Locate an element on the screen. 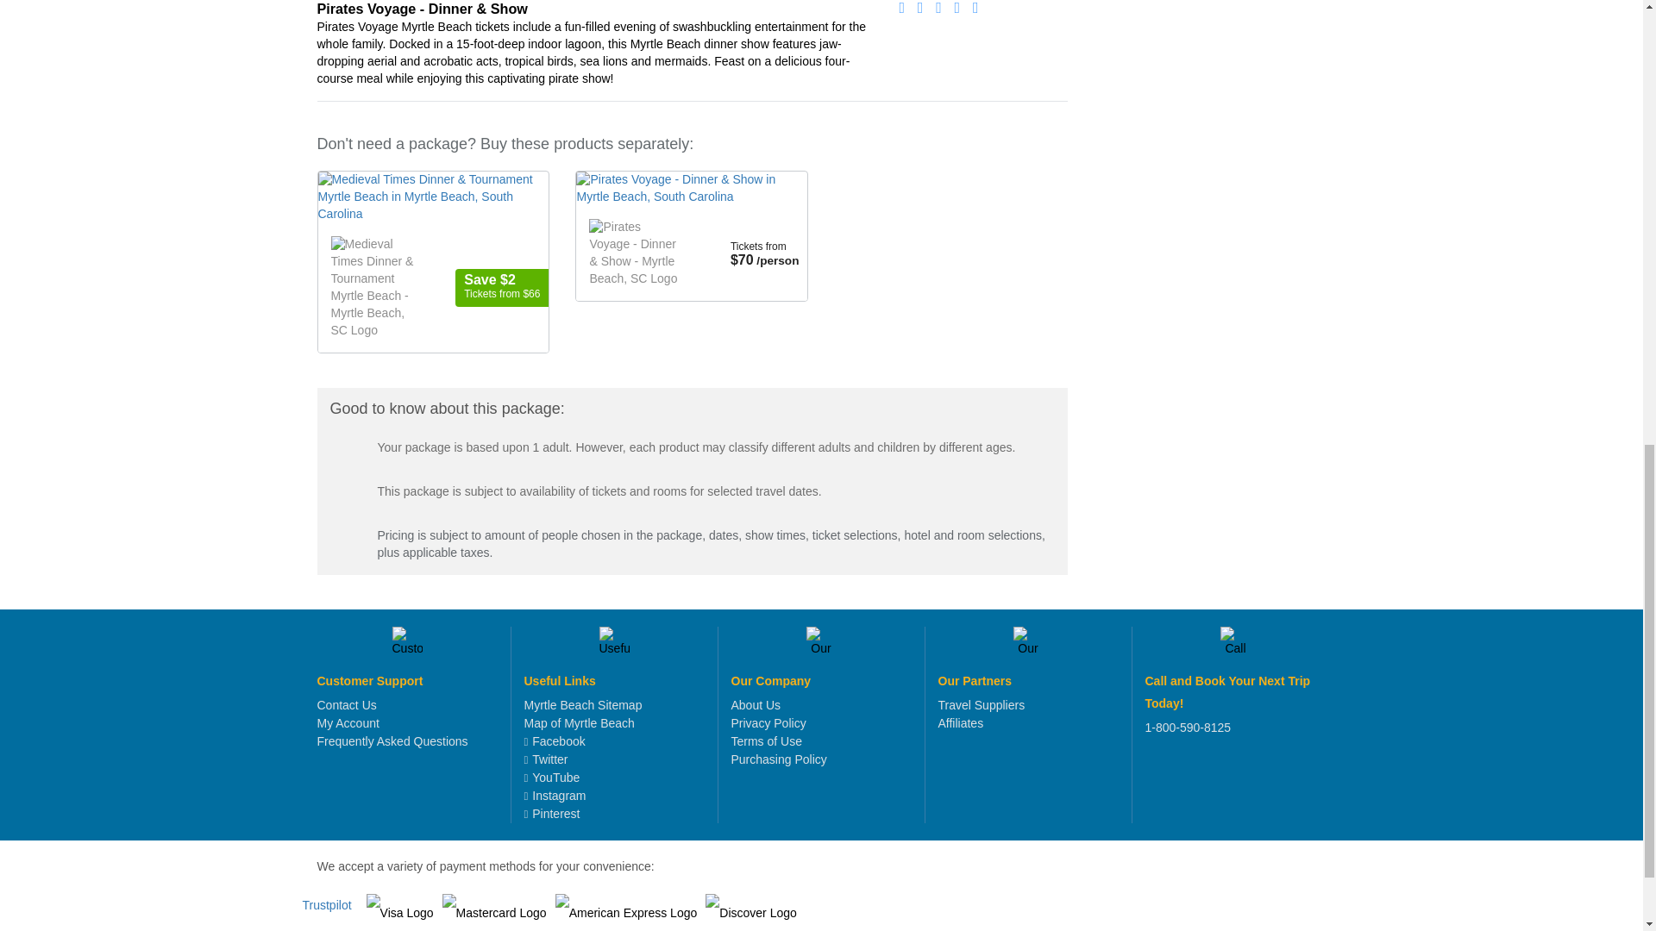  Contact Us is located at coordinates (347, 705).